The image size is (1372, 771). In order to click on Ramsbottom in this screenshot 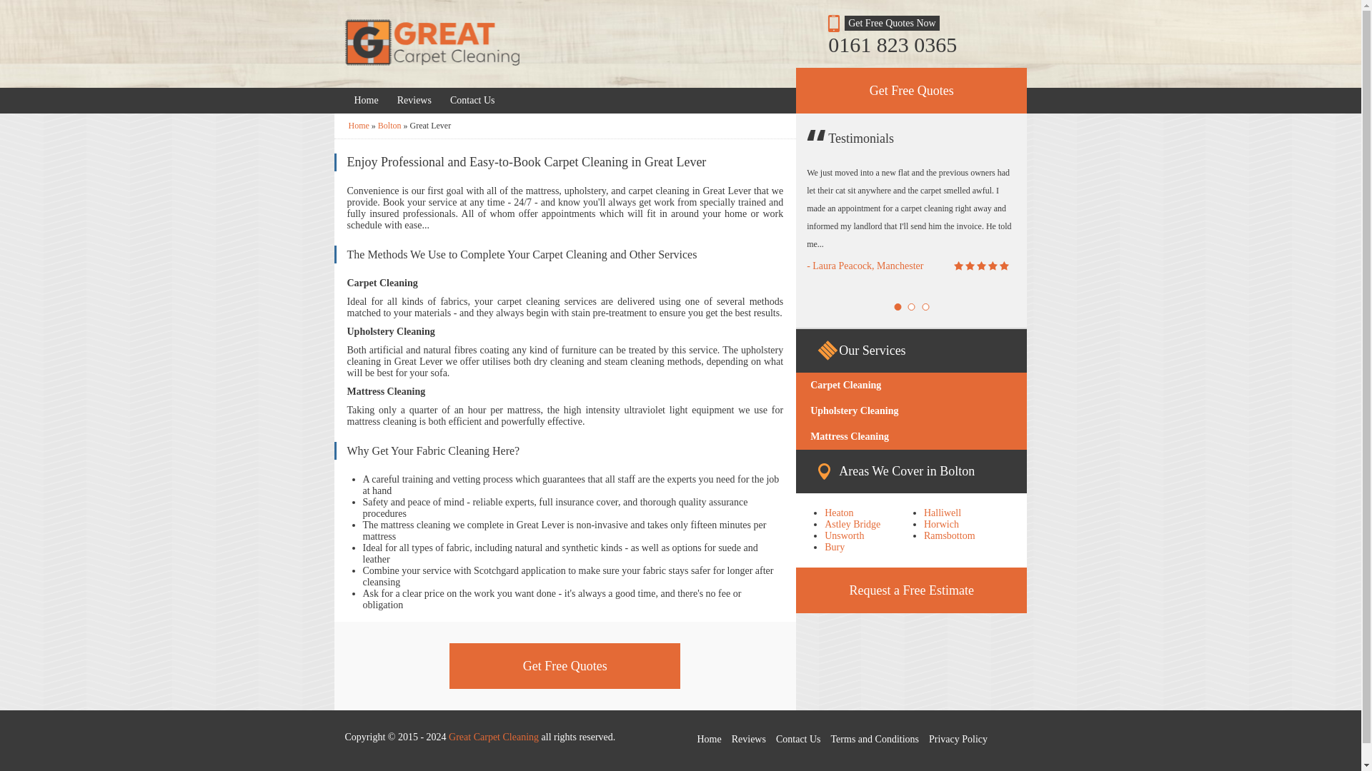, I will do `click(949, 535)`.